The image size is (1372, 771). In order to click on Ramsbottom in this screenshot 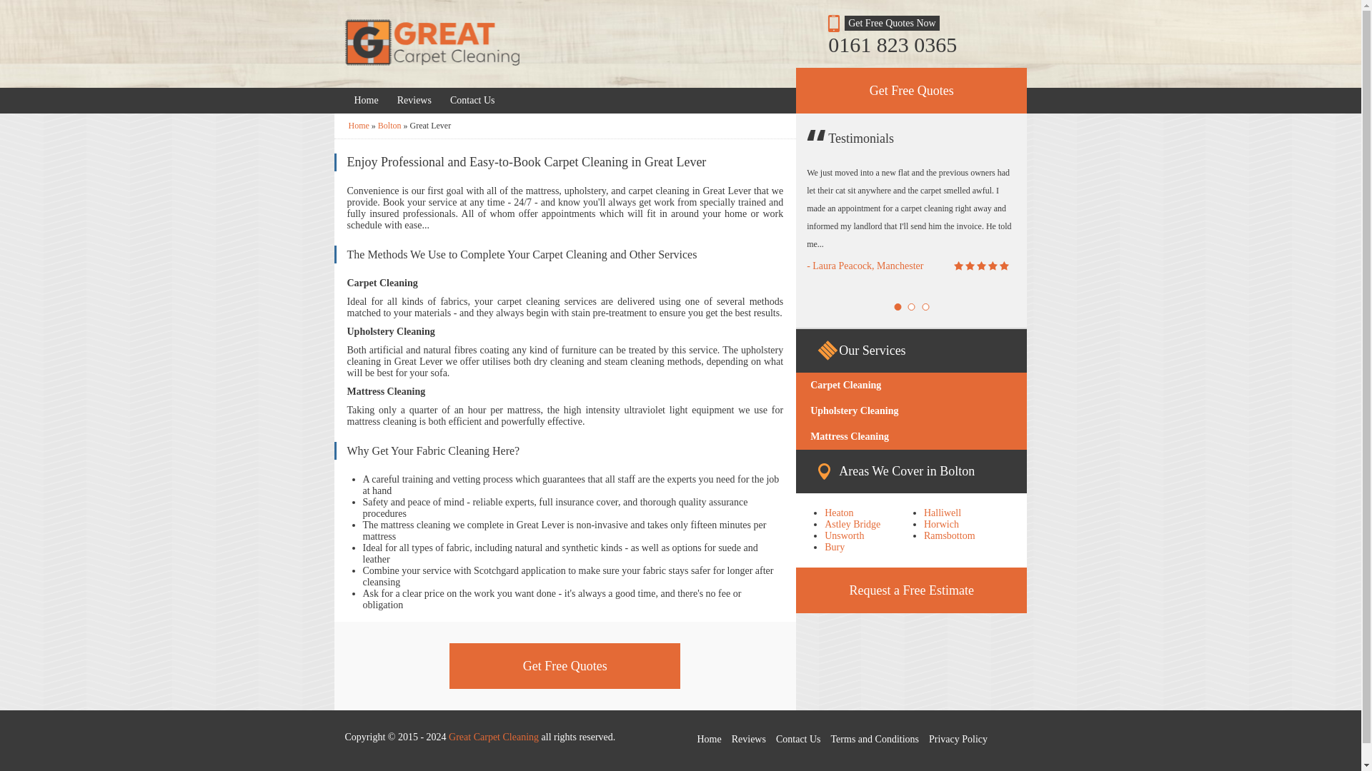, I will do `click(949, 535)`.